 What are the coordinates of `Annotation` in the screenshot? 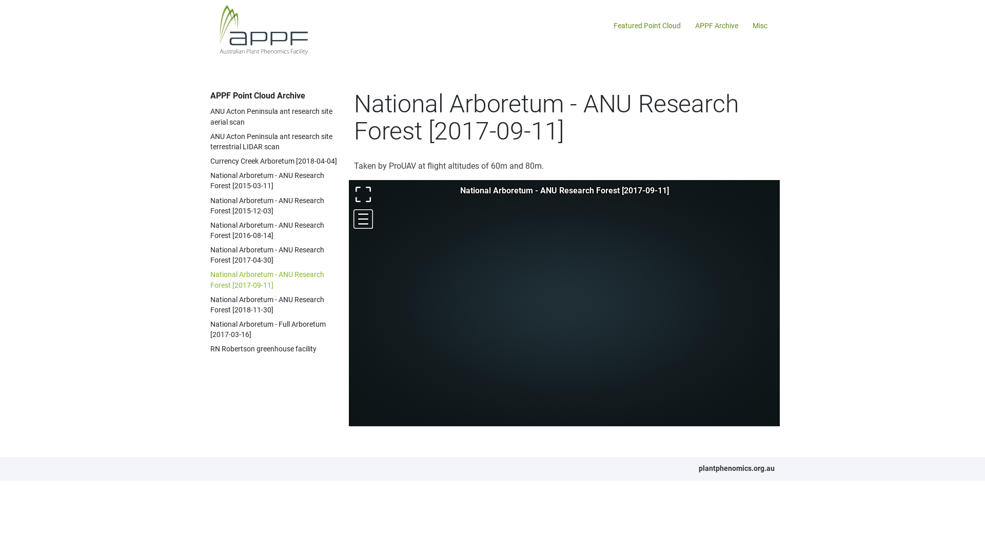 It's located at (422, 279).